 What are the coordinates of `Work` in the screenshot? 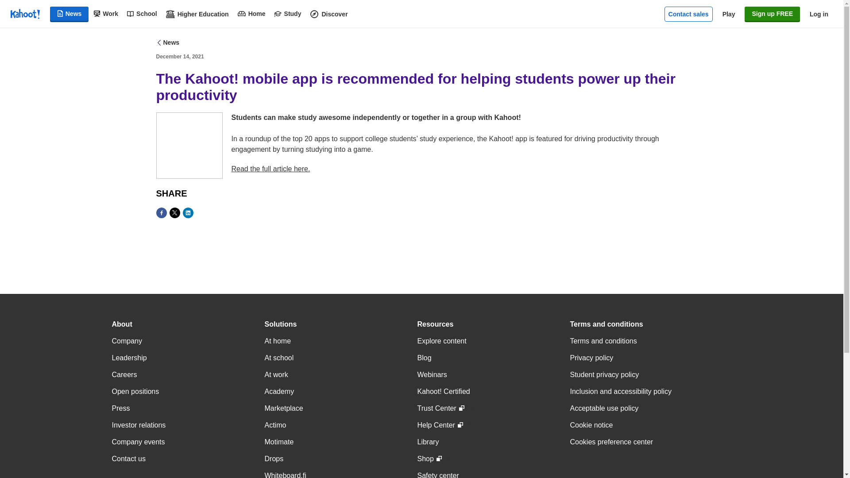 It's located at (105, 14).